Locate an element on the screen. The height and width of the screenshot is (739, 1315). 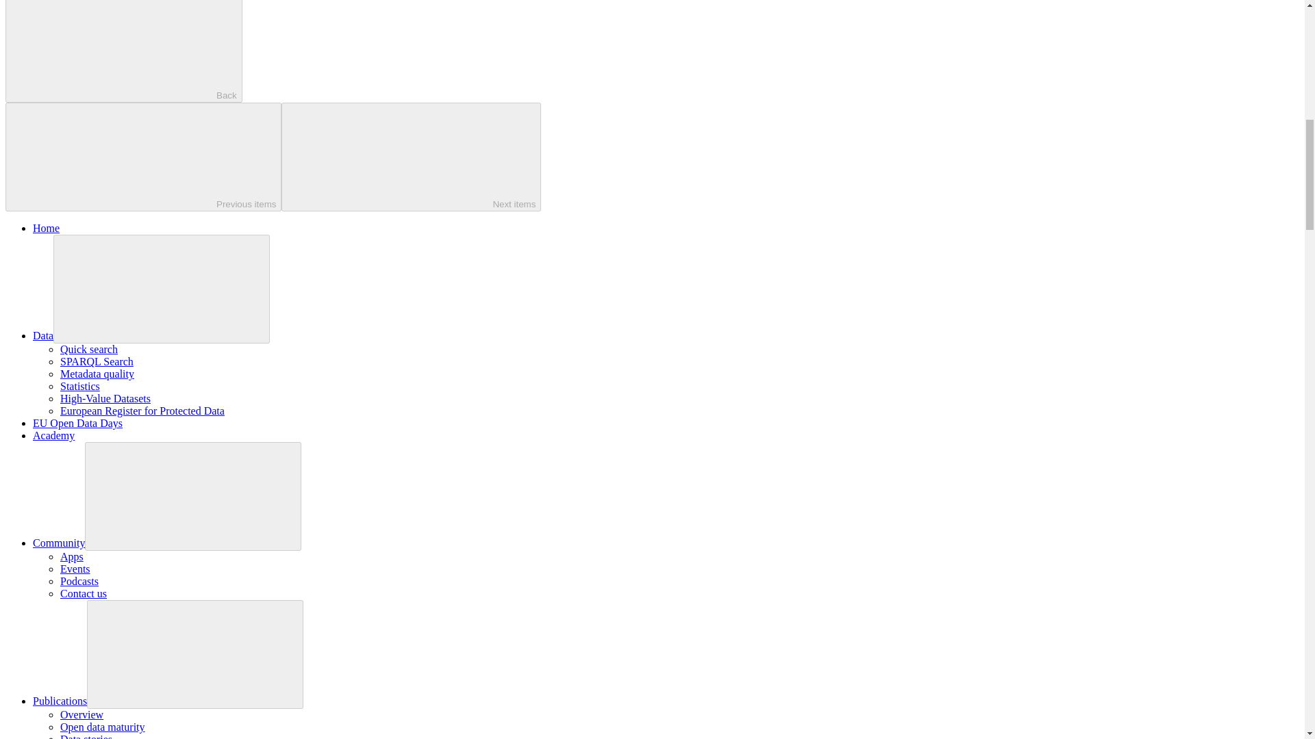
Quick search is located at coordinates (89, 349).